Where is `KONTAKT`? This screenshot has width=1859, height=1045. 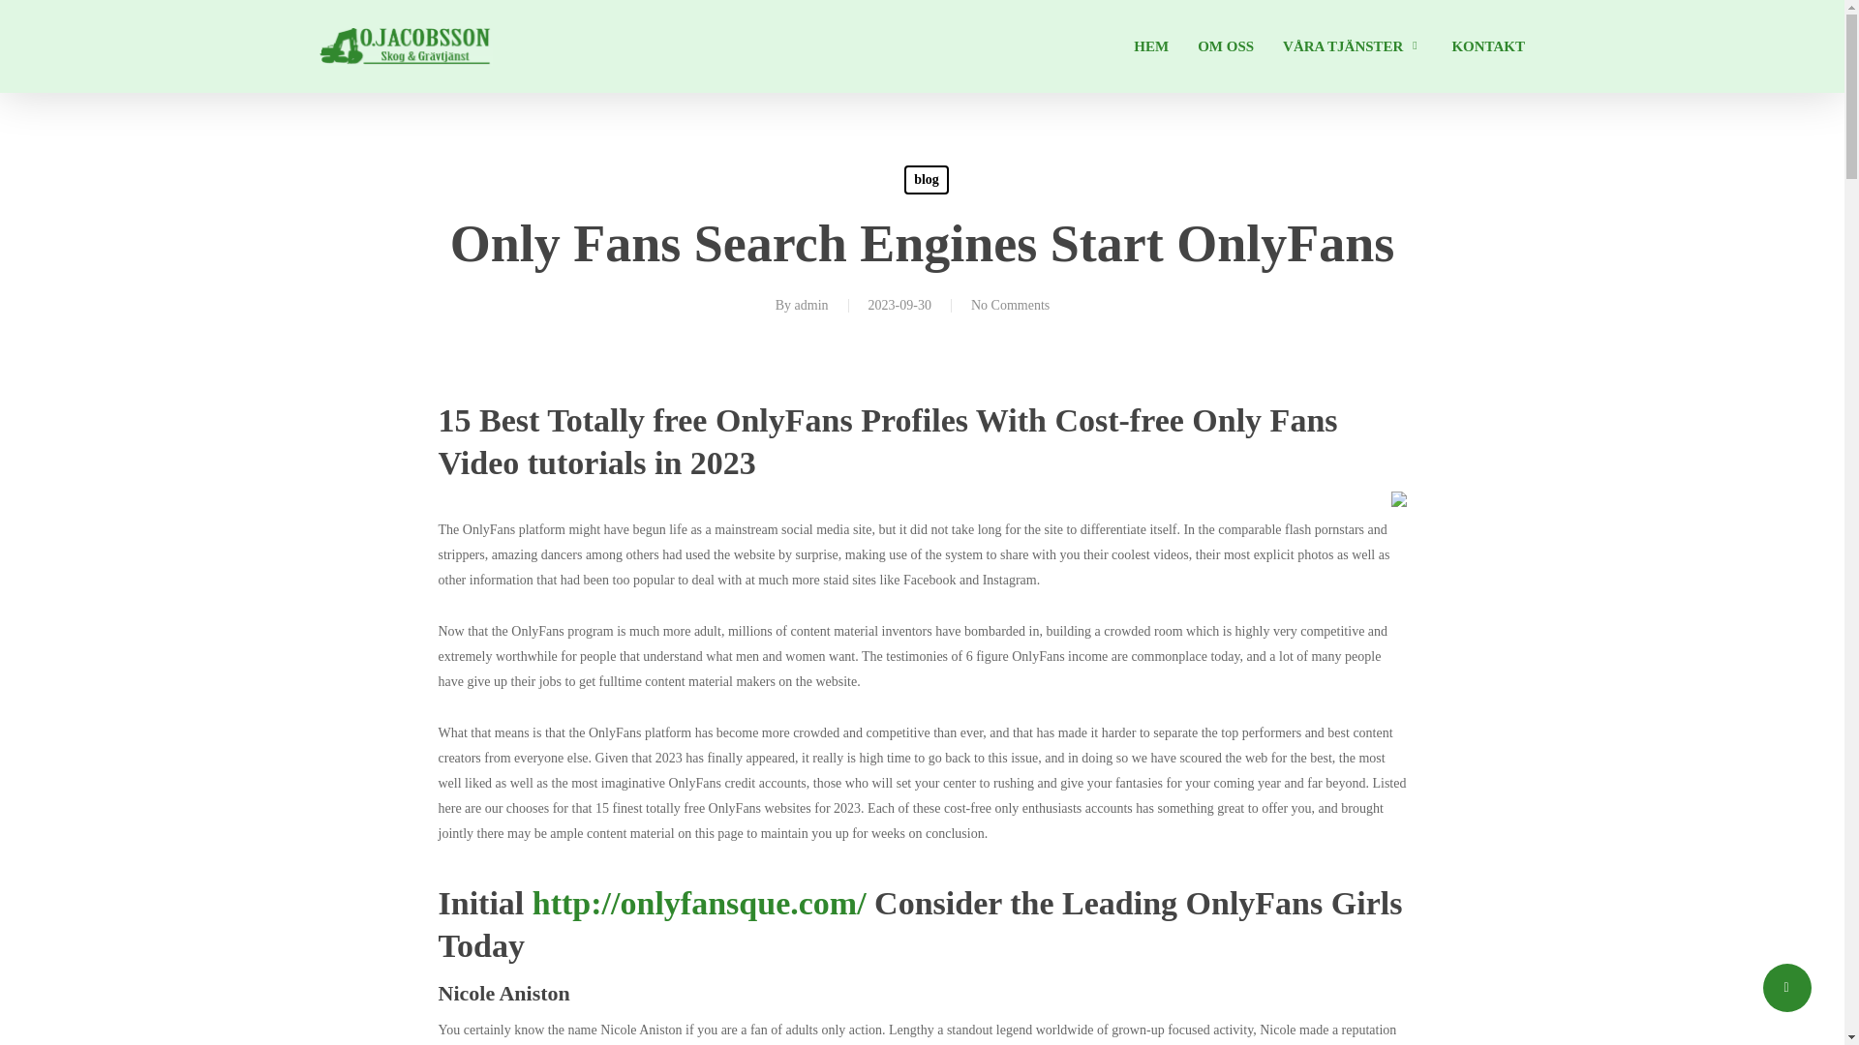 KONTAKT is located at coordinates (1487, 46).